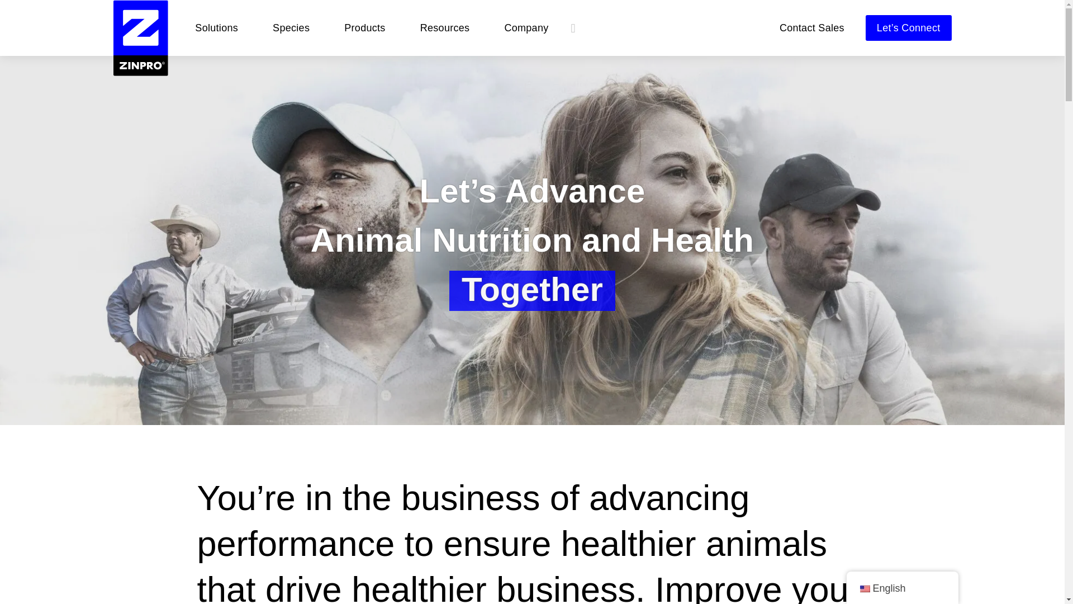  Describe the element at coordinates (291, 28) in the screenshot. I see `Species` at that location.